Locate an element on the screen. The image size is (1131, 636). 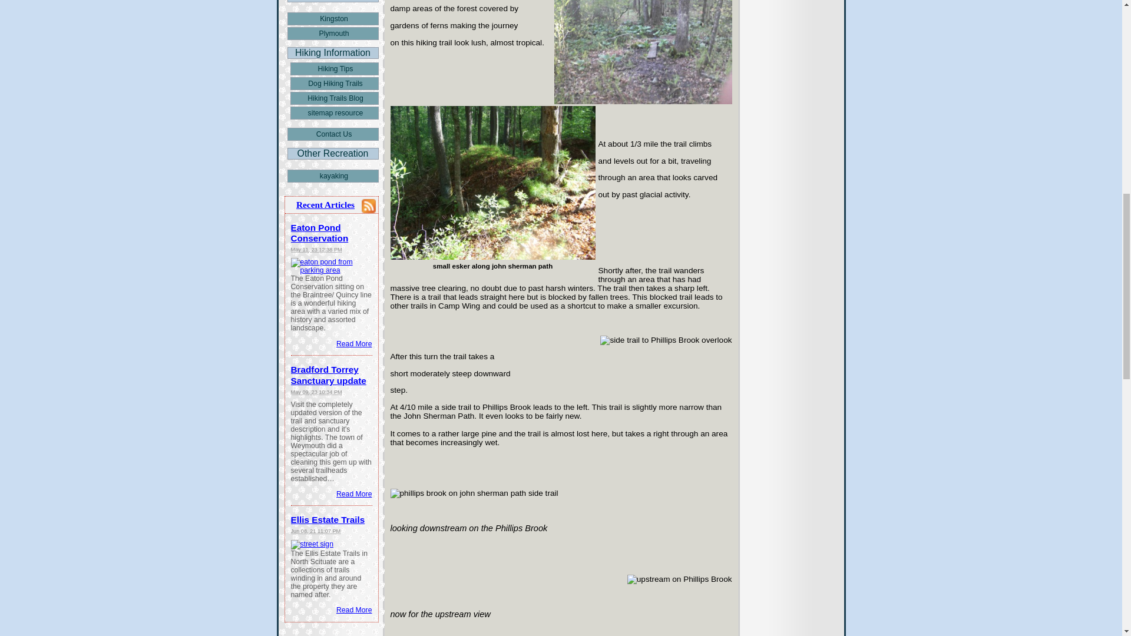
side trail to Phillips Brook overlook is located at coordinates (666, 340).